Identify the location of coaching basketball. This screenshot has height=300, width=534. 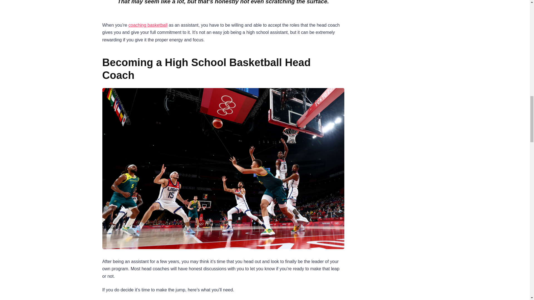
(148, 25).